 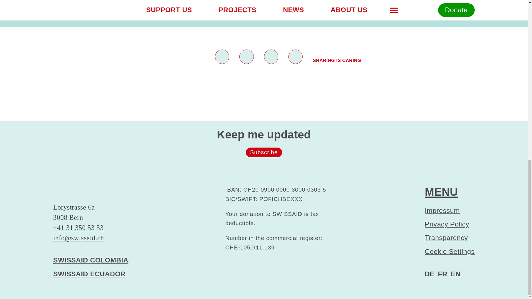 I want to click on Twitter, so click(x=247, y=56).